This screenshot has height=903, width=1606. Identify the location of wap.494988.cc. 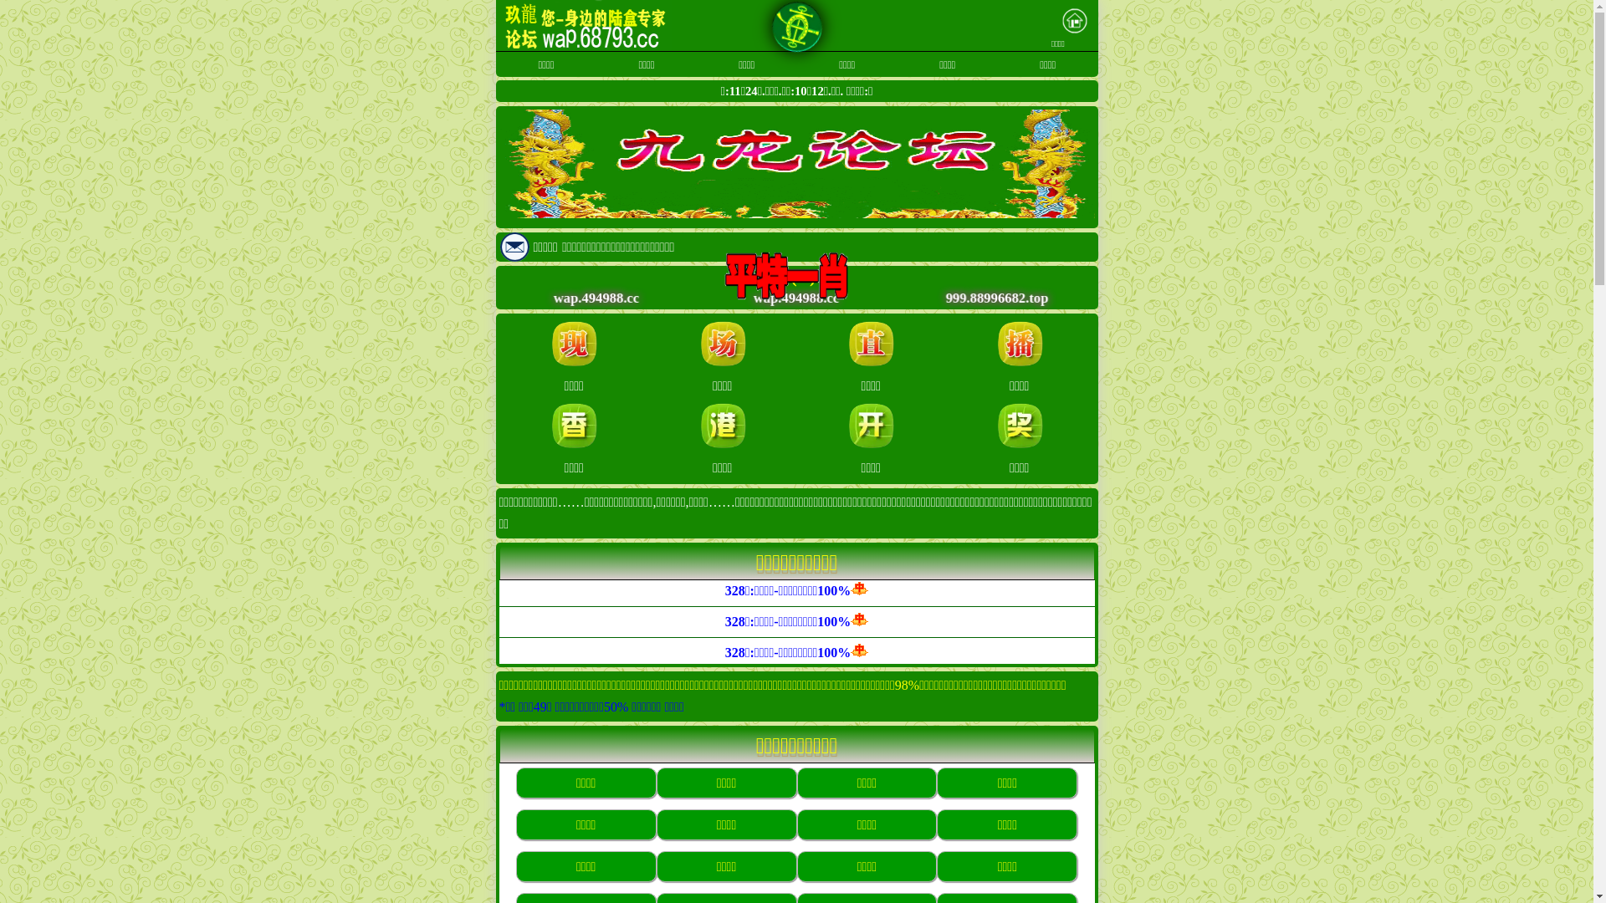
(791, 298).